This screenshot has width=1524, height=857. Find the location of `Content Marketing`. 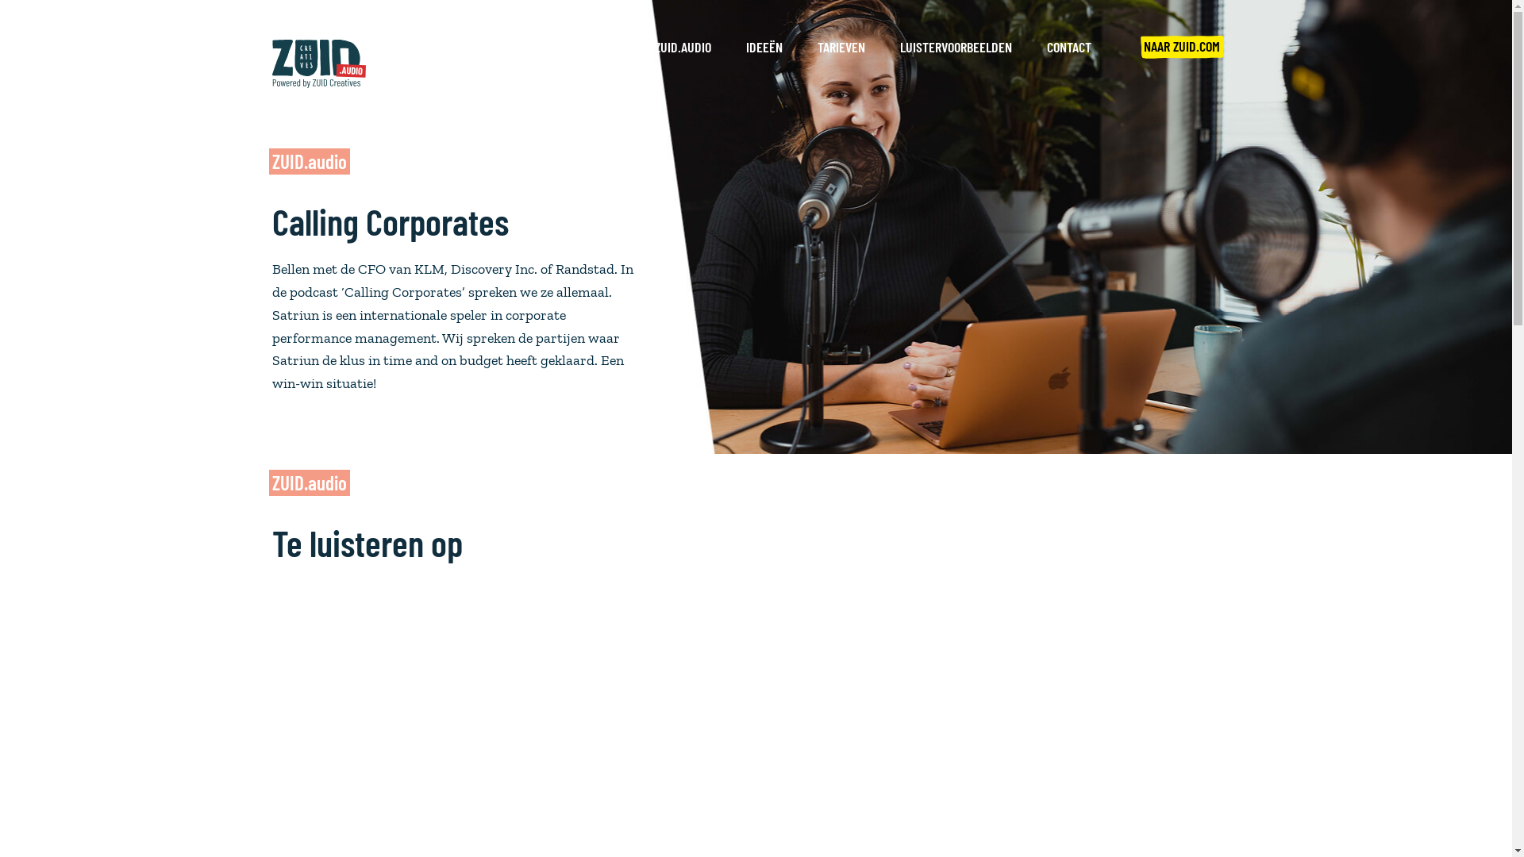

Content Marketing is located at coordinates (330, 709).